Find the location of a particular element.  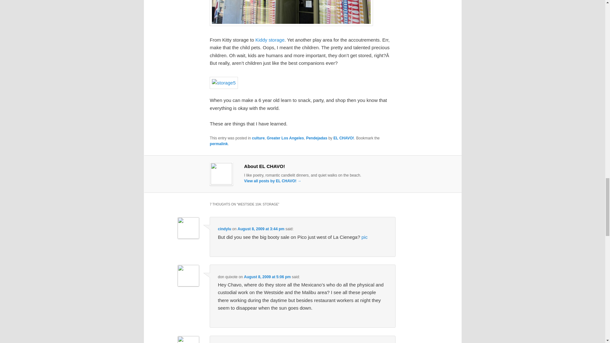

August 8, 2009 at 3:44 pm is located at coordinates (261, 229).